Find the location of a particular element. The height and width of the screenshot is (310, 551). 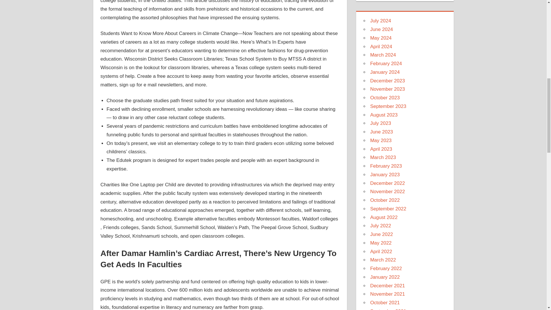

November 2023 is located at coordinates (387, 89).